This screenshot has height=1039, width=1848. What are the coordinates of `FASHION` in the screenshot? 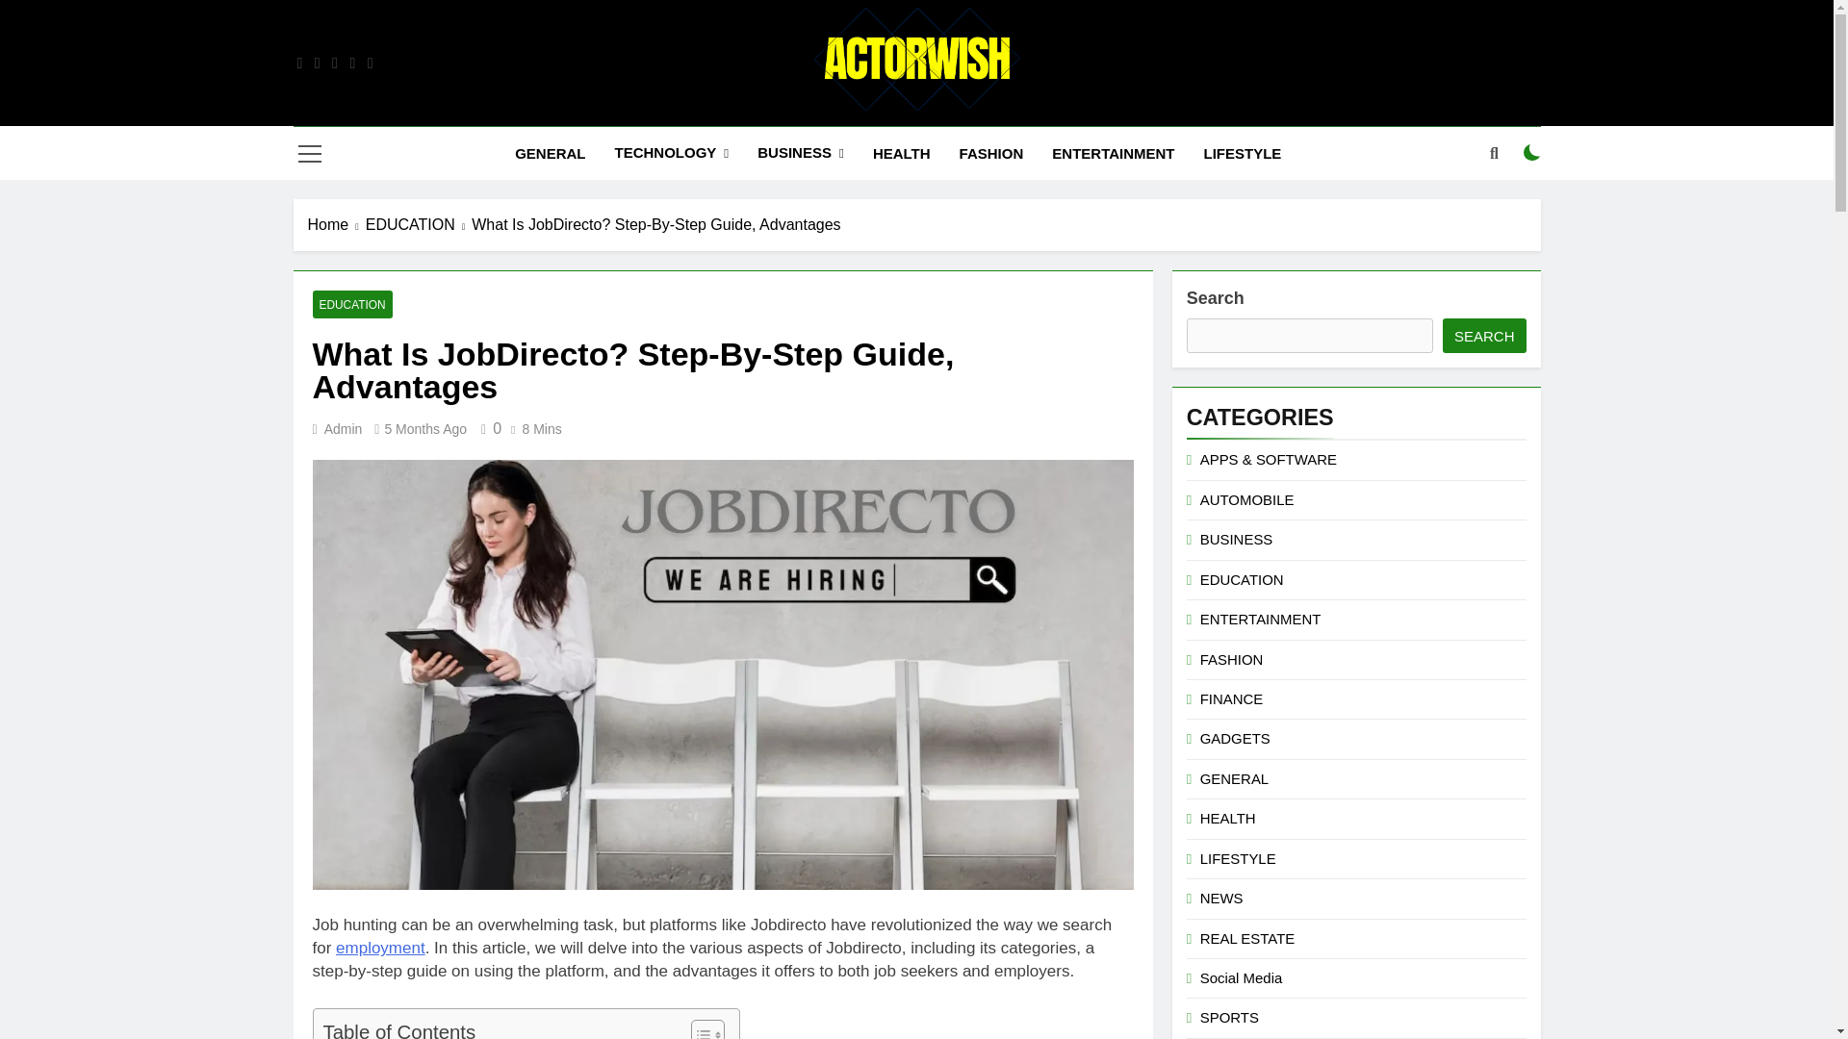 It's located at (991, 153).